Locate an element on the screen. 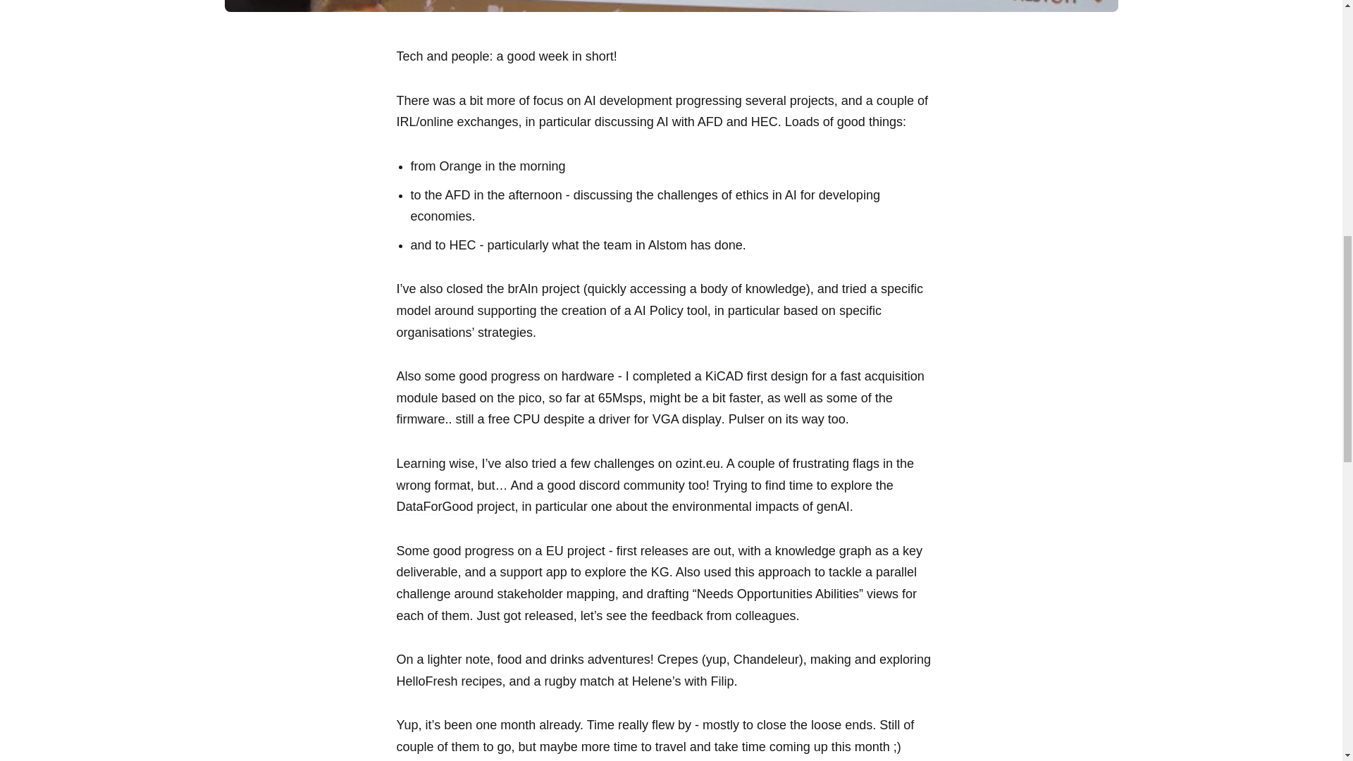 The image size is (1353, 761). KiCAD first design is located at coordinates (756, 378).